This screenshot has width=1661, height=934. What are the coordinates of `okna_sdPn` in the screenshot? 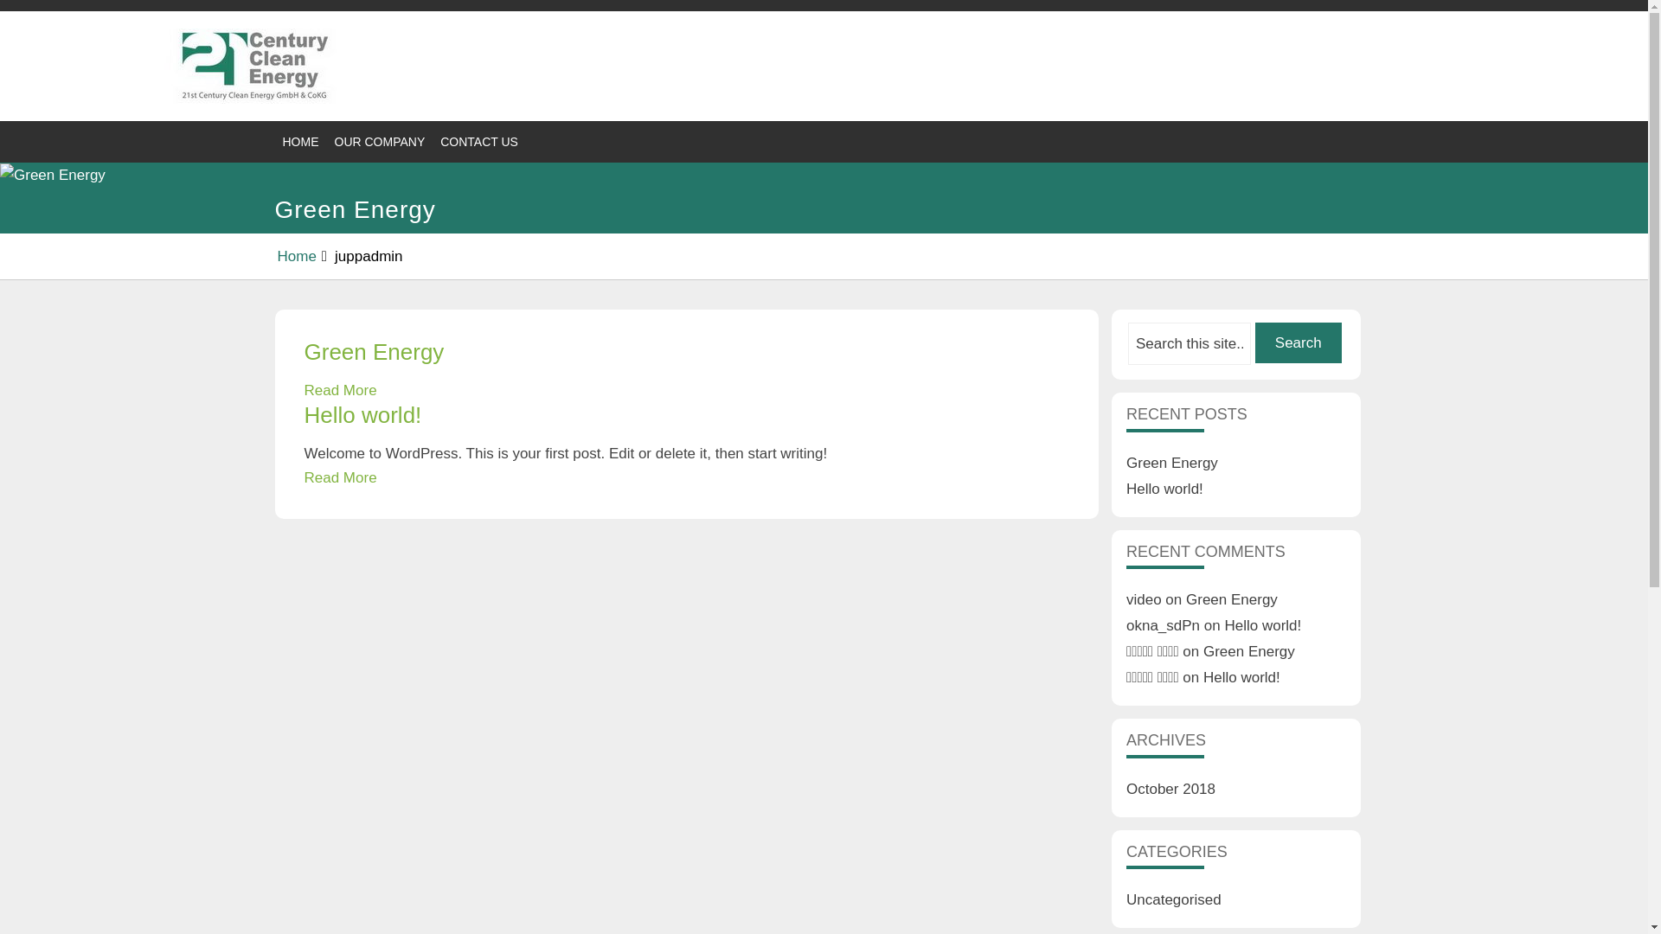 It's located at (1163, 626).